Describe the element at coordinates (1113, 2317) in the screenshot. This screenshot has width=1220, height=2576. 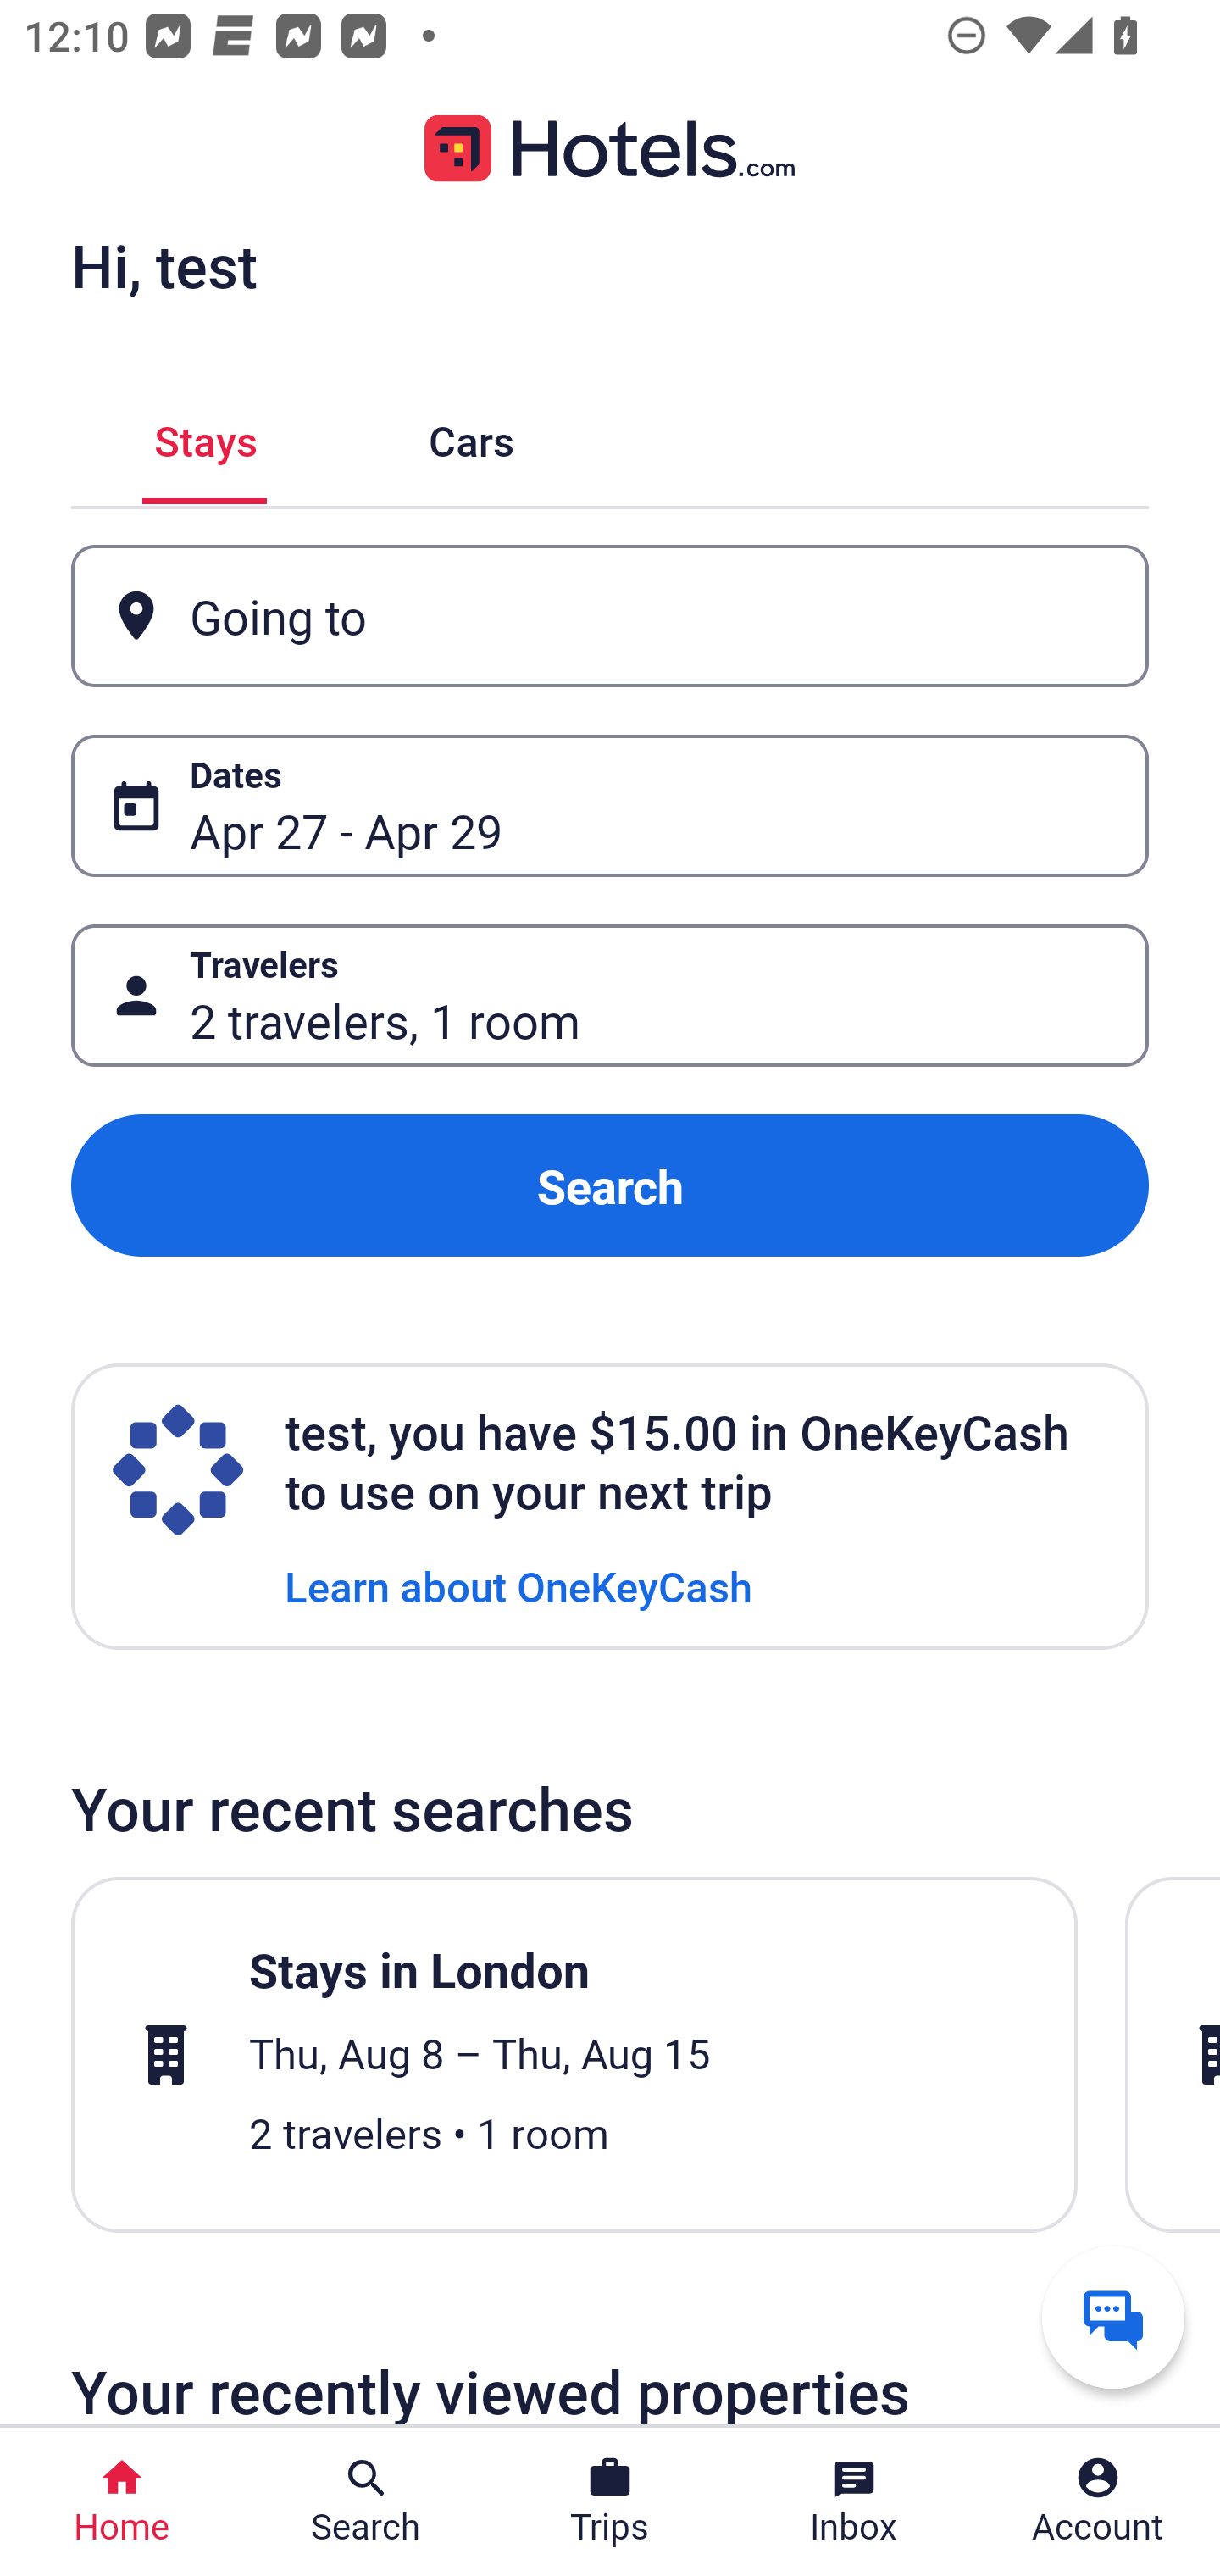
I see `Get help from a virtual agent` at that location.